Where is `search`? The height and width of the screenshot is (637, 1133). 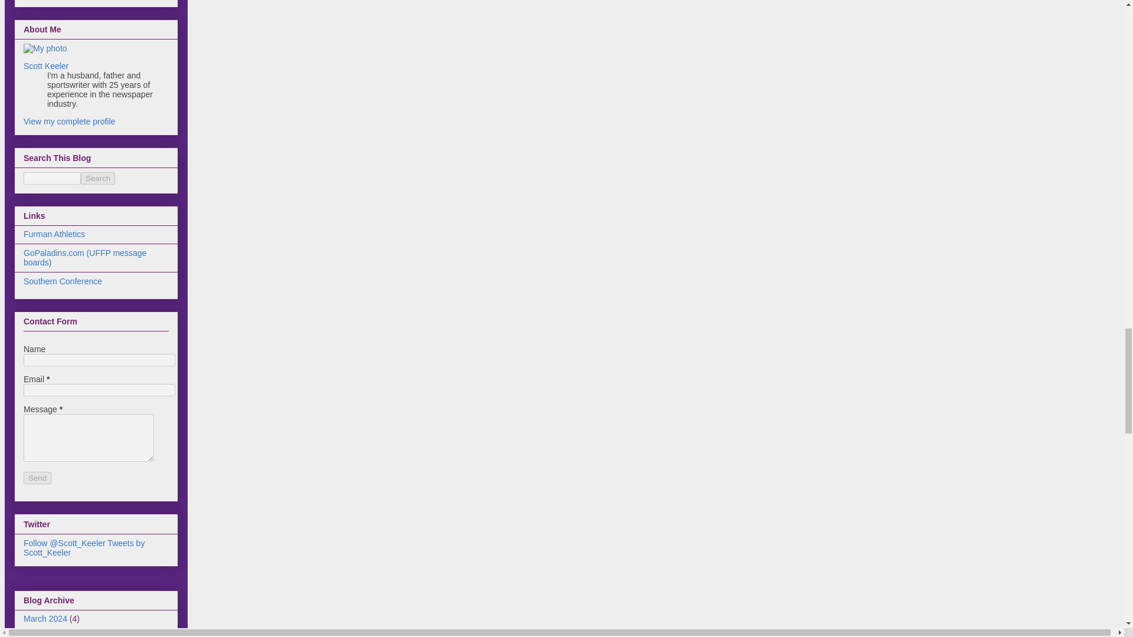 search is located at coordinates (52, 178).